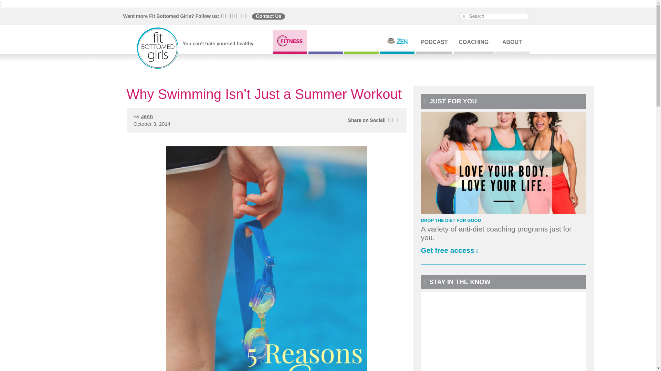 Image resolution: width=661 pixels, height=371 pixels. I want to click on Posts by Jenn, so click(147, 116).